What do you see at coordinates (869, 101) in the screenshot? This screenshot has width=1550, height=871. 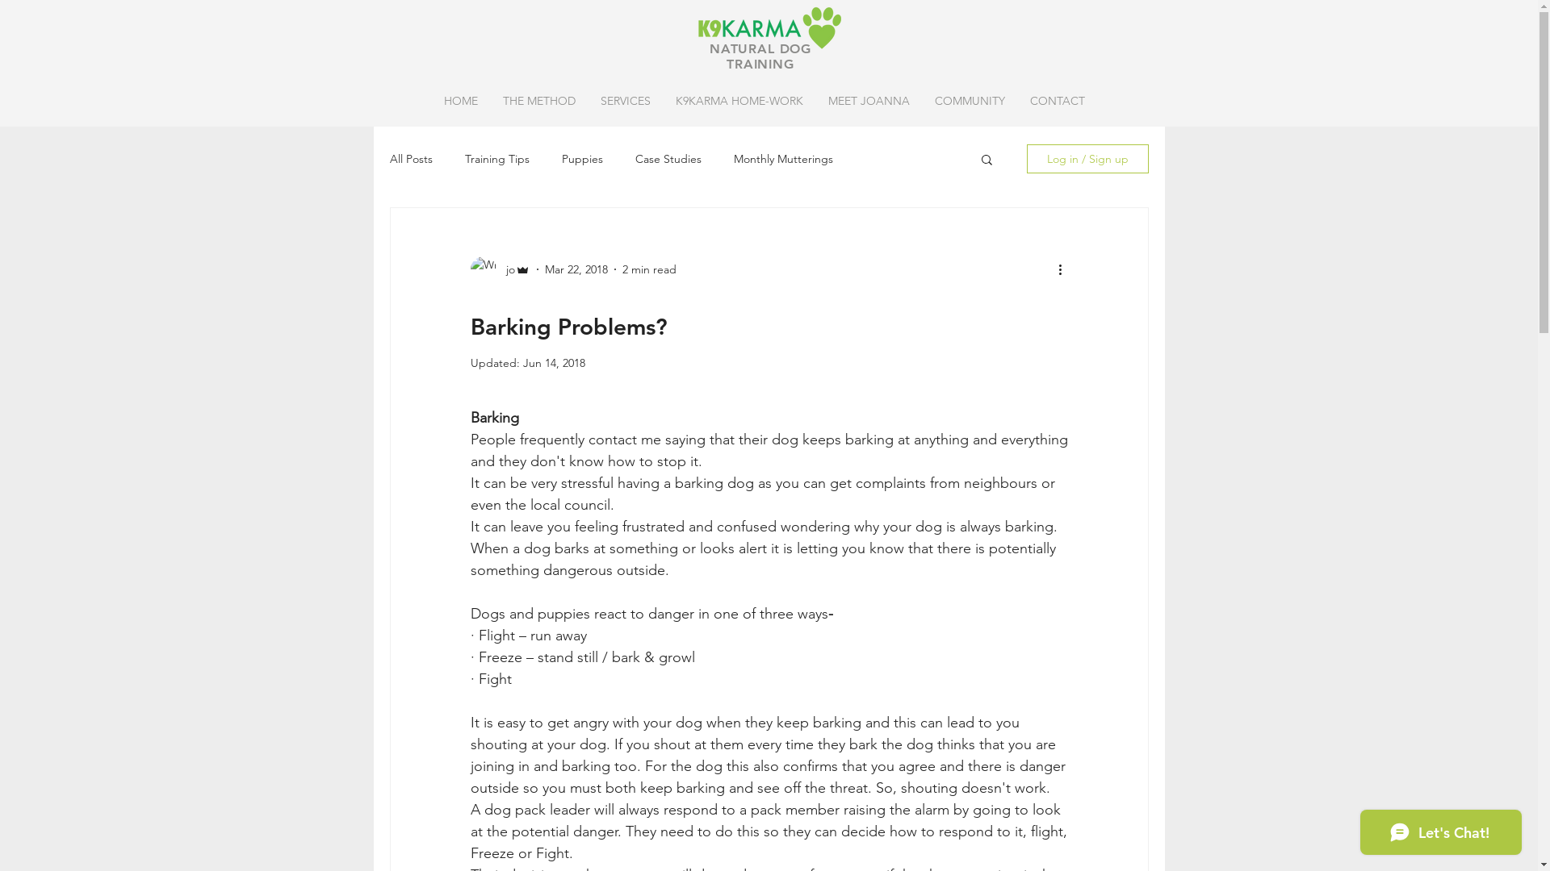 I see `MEET JOANNA` at bounding box center [869, 101].